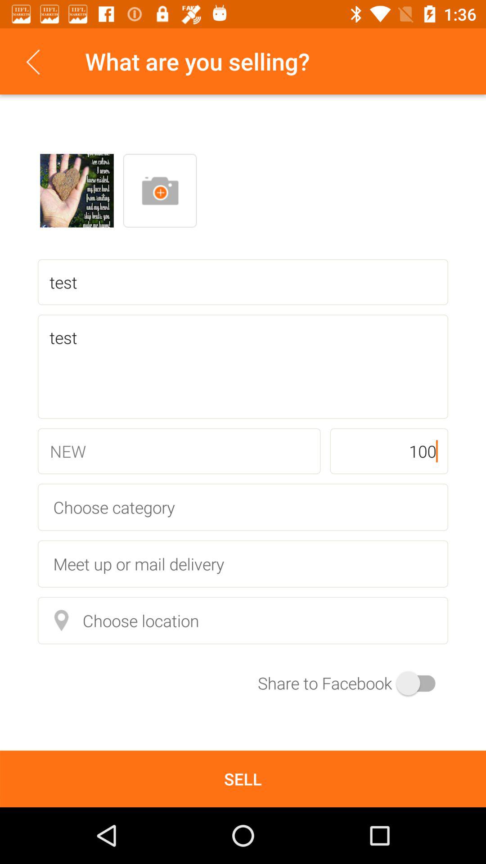  What do you see at coordinates (353, 683) in the screenshot?
I see `open the icon at the bottom right corner` at bounding box center [353, 683].